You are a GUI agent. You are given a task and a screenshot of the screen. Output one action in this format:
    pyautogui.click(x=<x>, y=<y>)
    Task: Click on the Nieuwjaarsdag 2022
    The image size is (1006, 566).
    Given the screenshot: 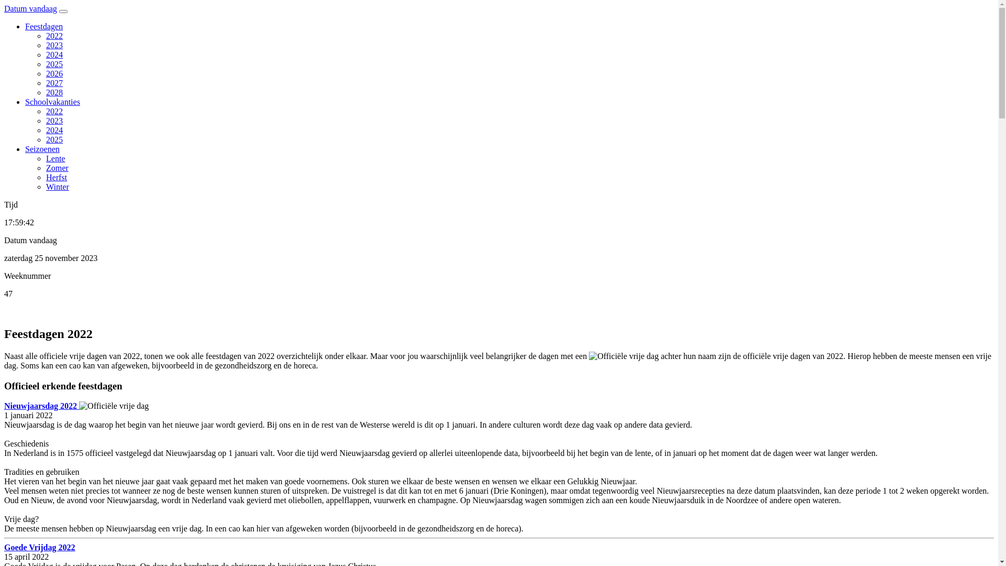 What is the action you would take?
    pyautogui.click(x=42, y=406)
    